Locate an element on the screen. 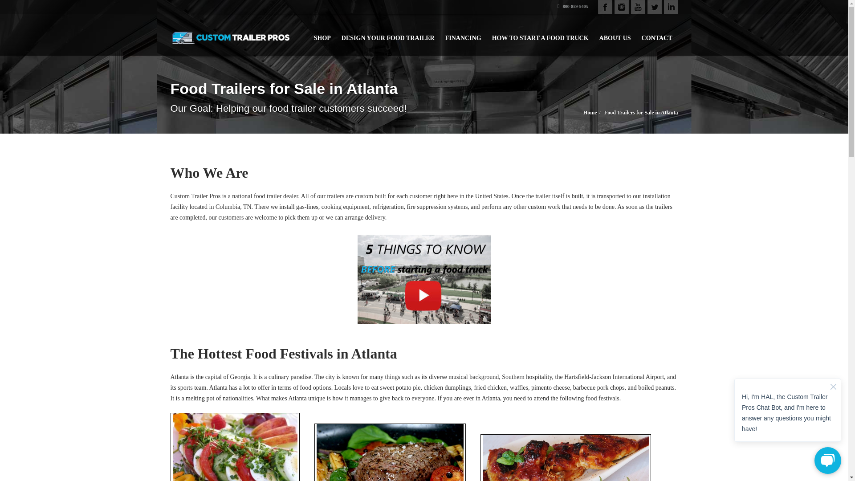 Image resolution: width=855 pixels, height=481 pixels. HOW TO START A FOOD TRUCK is located at coordinates (540, 34).